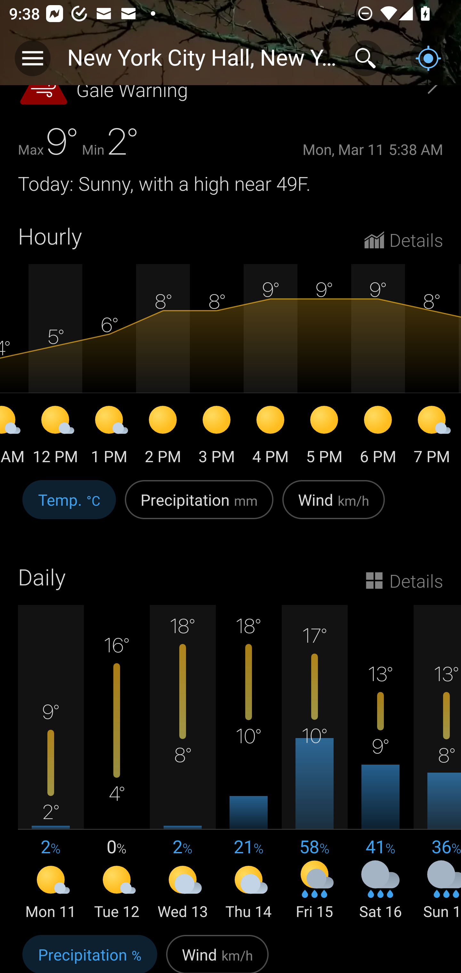 Image resolution: width=461 pixels, height=973 pixels. I want to click on Precipitation mm, so click(199, 506).